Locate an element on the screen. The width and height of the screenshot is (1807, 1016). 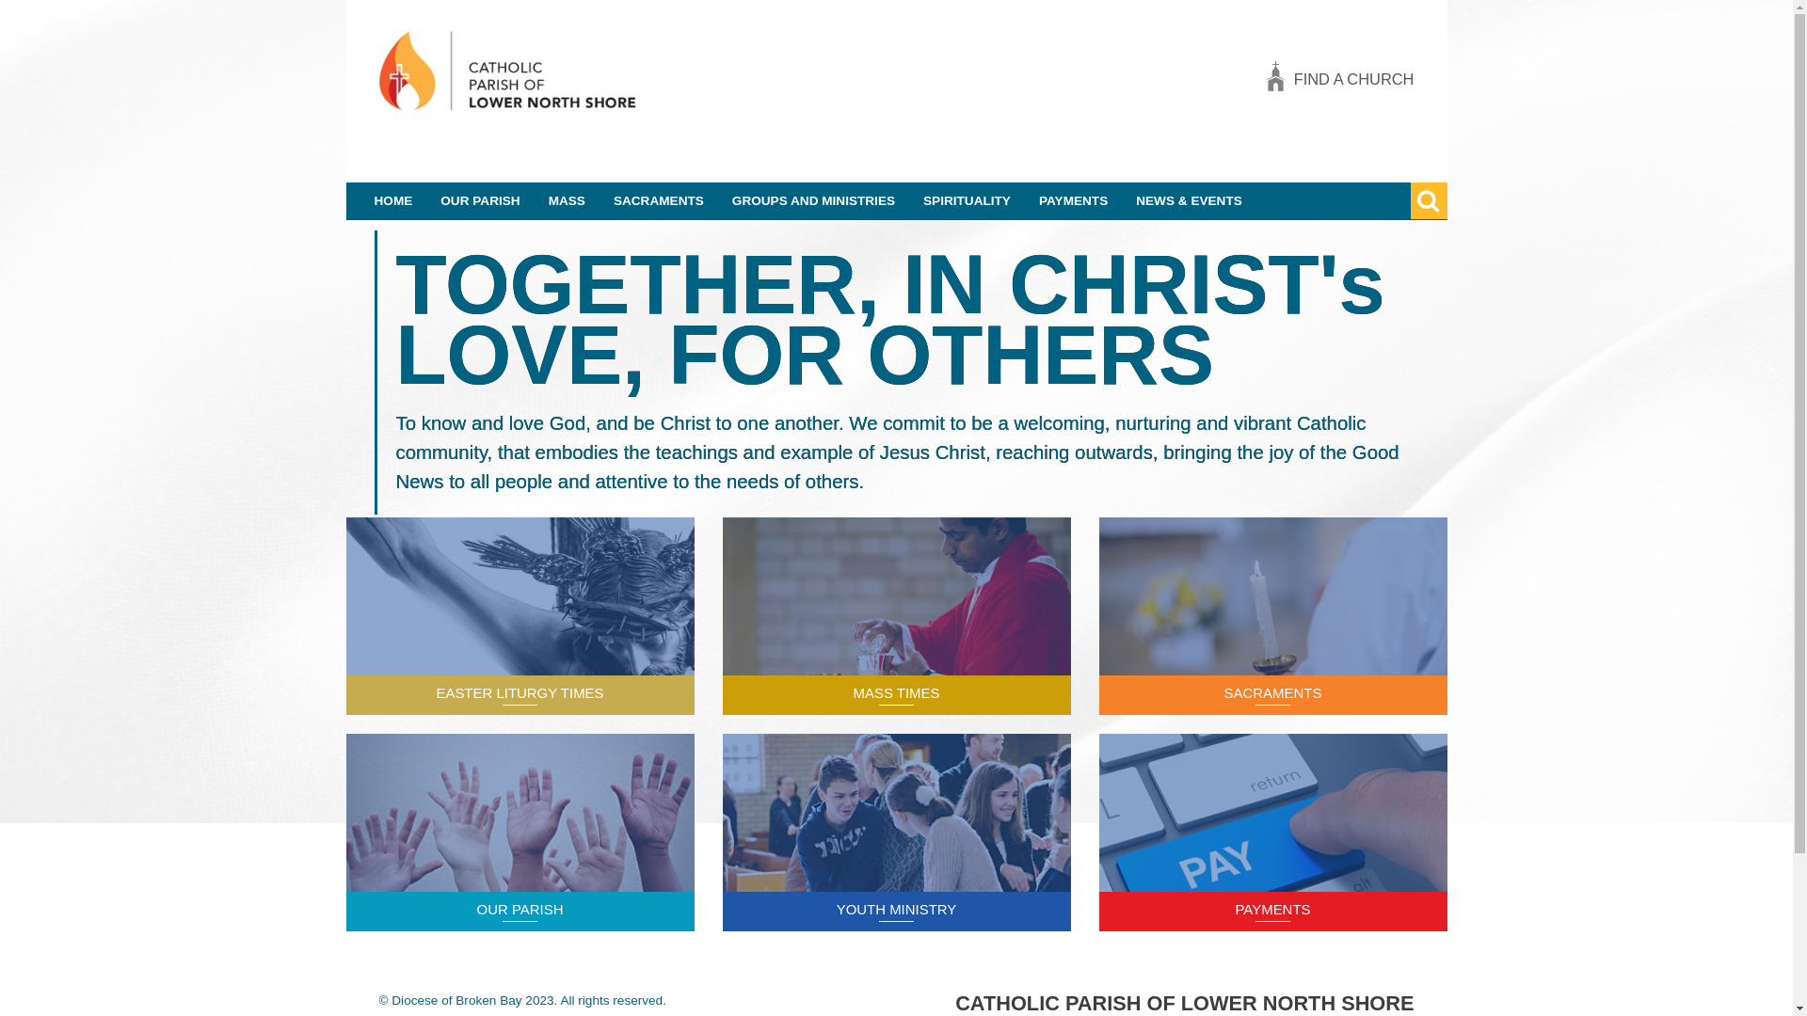
HOME is located at coordinates (393, 201).